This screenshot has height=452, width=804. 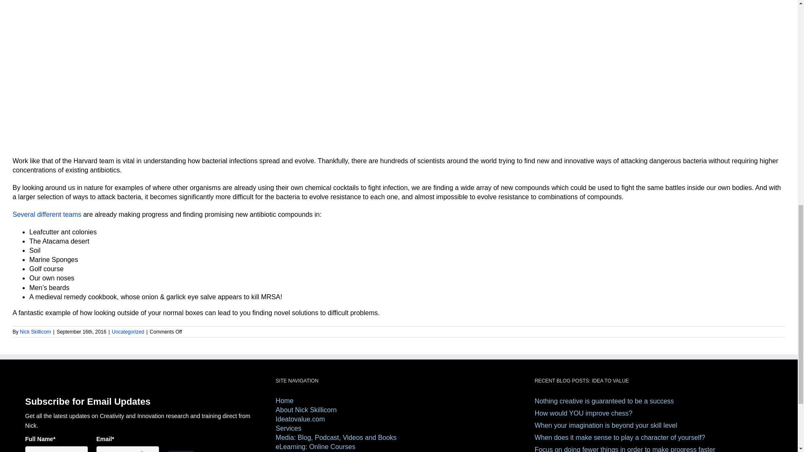 What do you see at coordinates (127, 332) in the screenshot?
I see `Uncategorized` at bounding box center [127, 332].